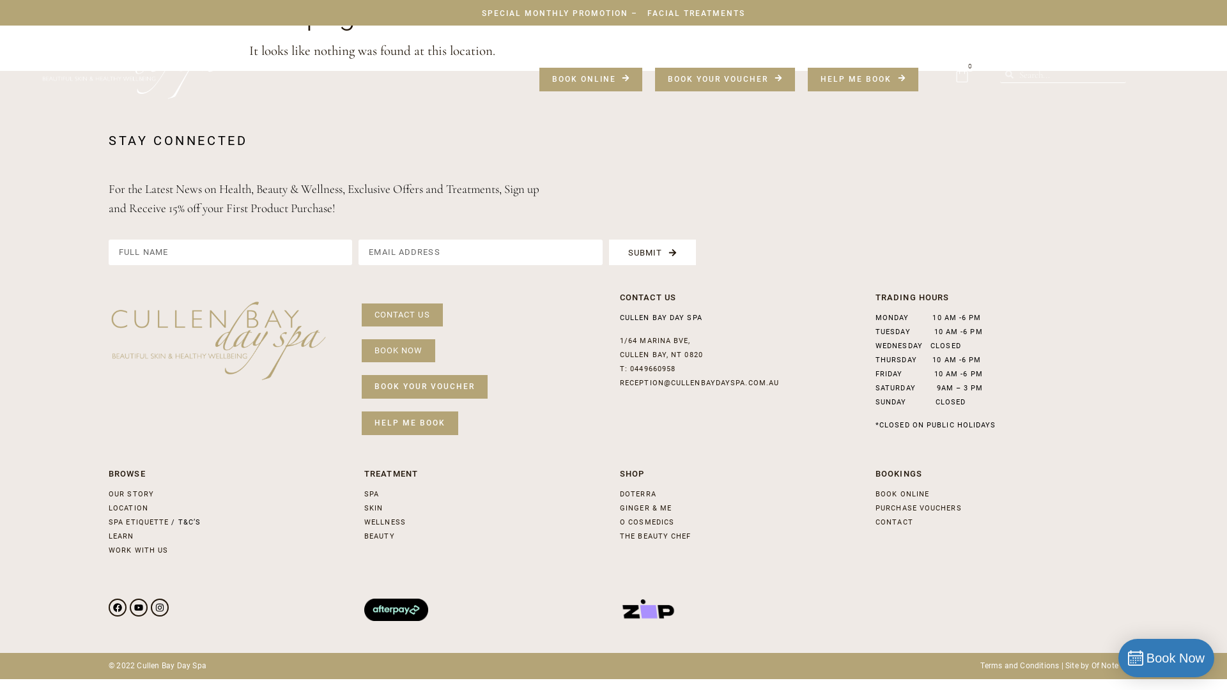 The width and height of the screenshot is (1227, 690). I want to click on LEARN, so click(121, 537).